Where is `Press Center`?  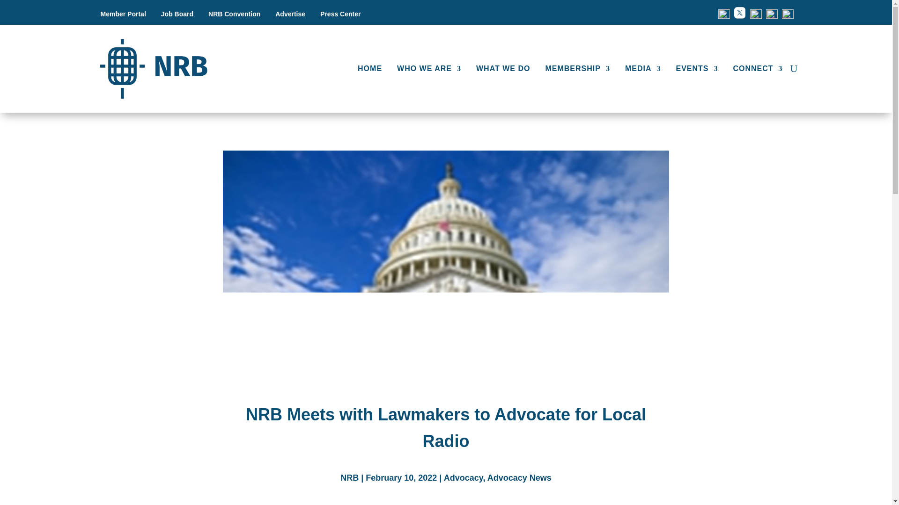
Press Center is located at coordinates (340, 16).